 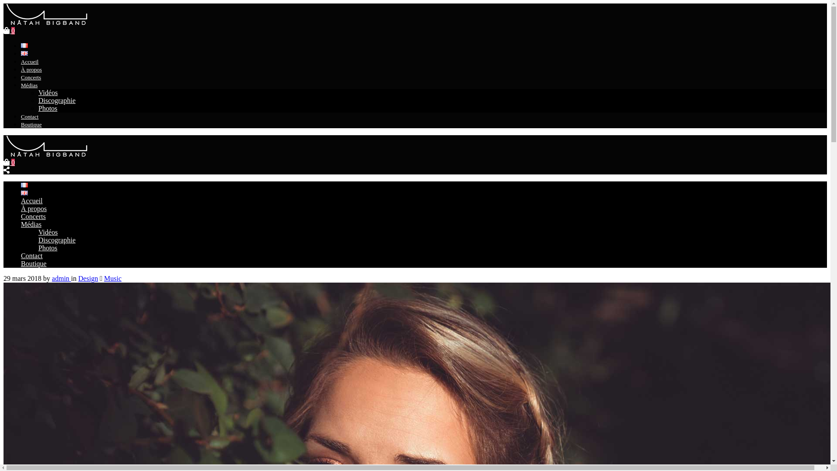 What do you see at coordinates (57, 240) in the screenshot?
I see `Discographie` at bounding box center [57, 240].